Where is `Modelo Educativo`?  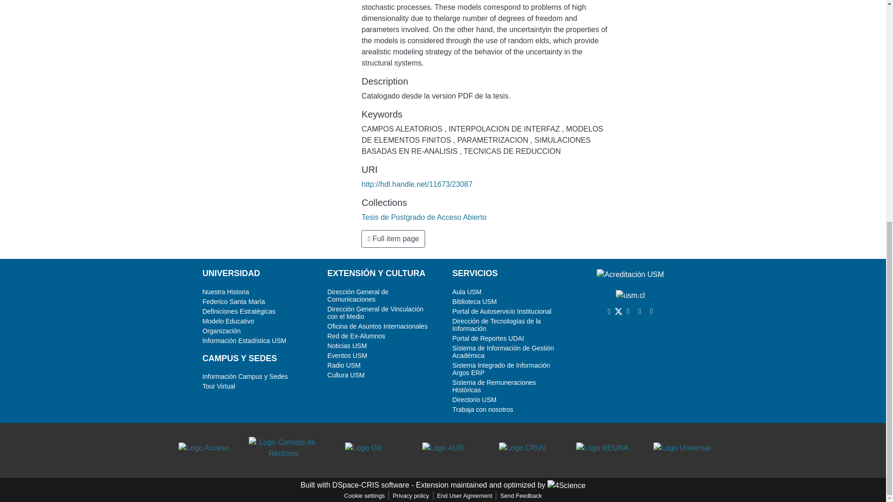 Modelo Educativo is located at coordinates (228, 321).